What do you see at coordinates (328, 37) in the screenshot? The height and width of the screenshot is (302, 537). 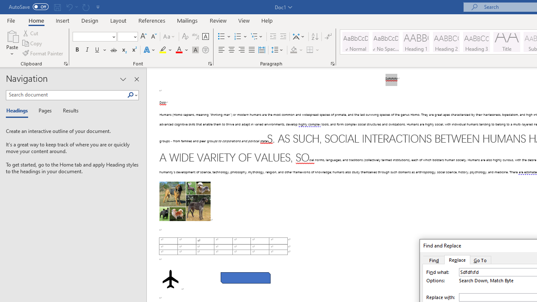 I see `Show/Hide Editing Marks` at bounding box center [328, 37].